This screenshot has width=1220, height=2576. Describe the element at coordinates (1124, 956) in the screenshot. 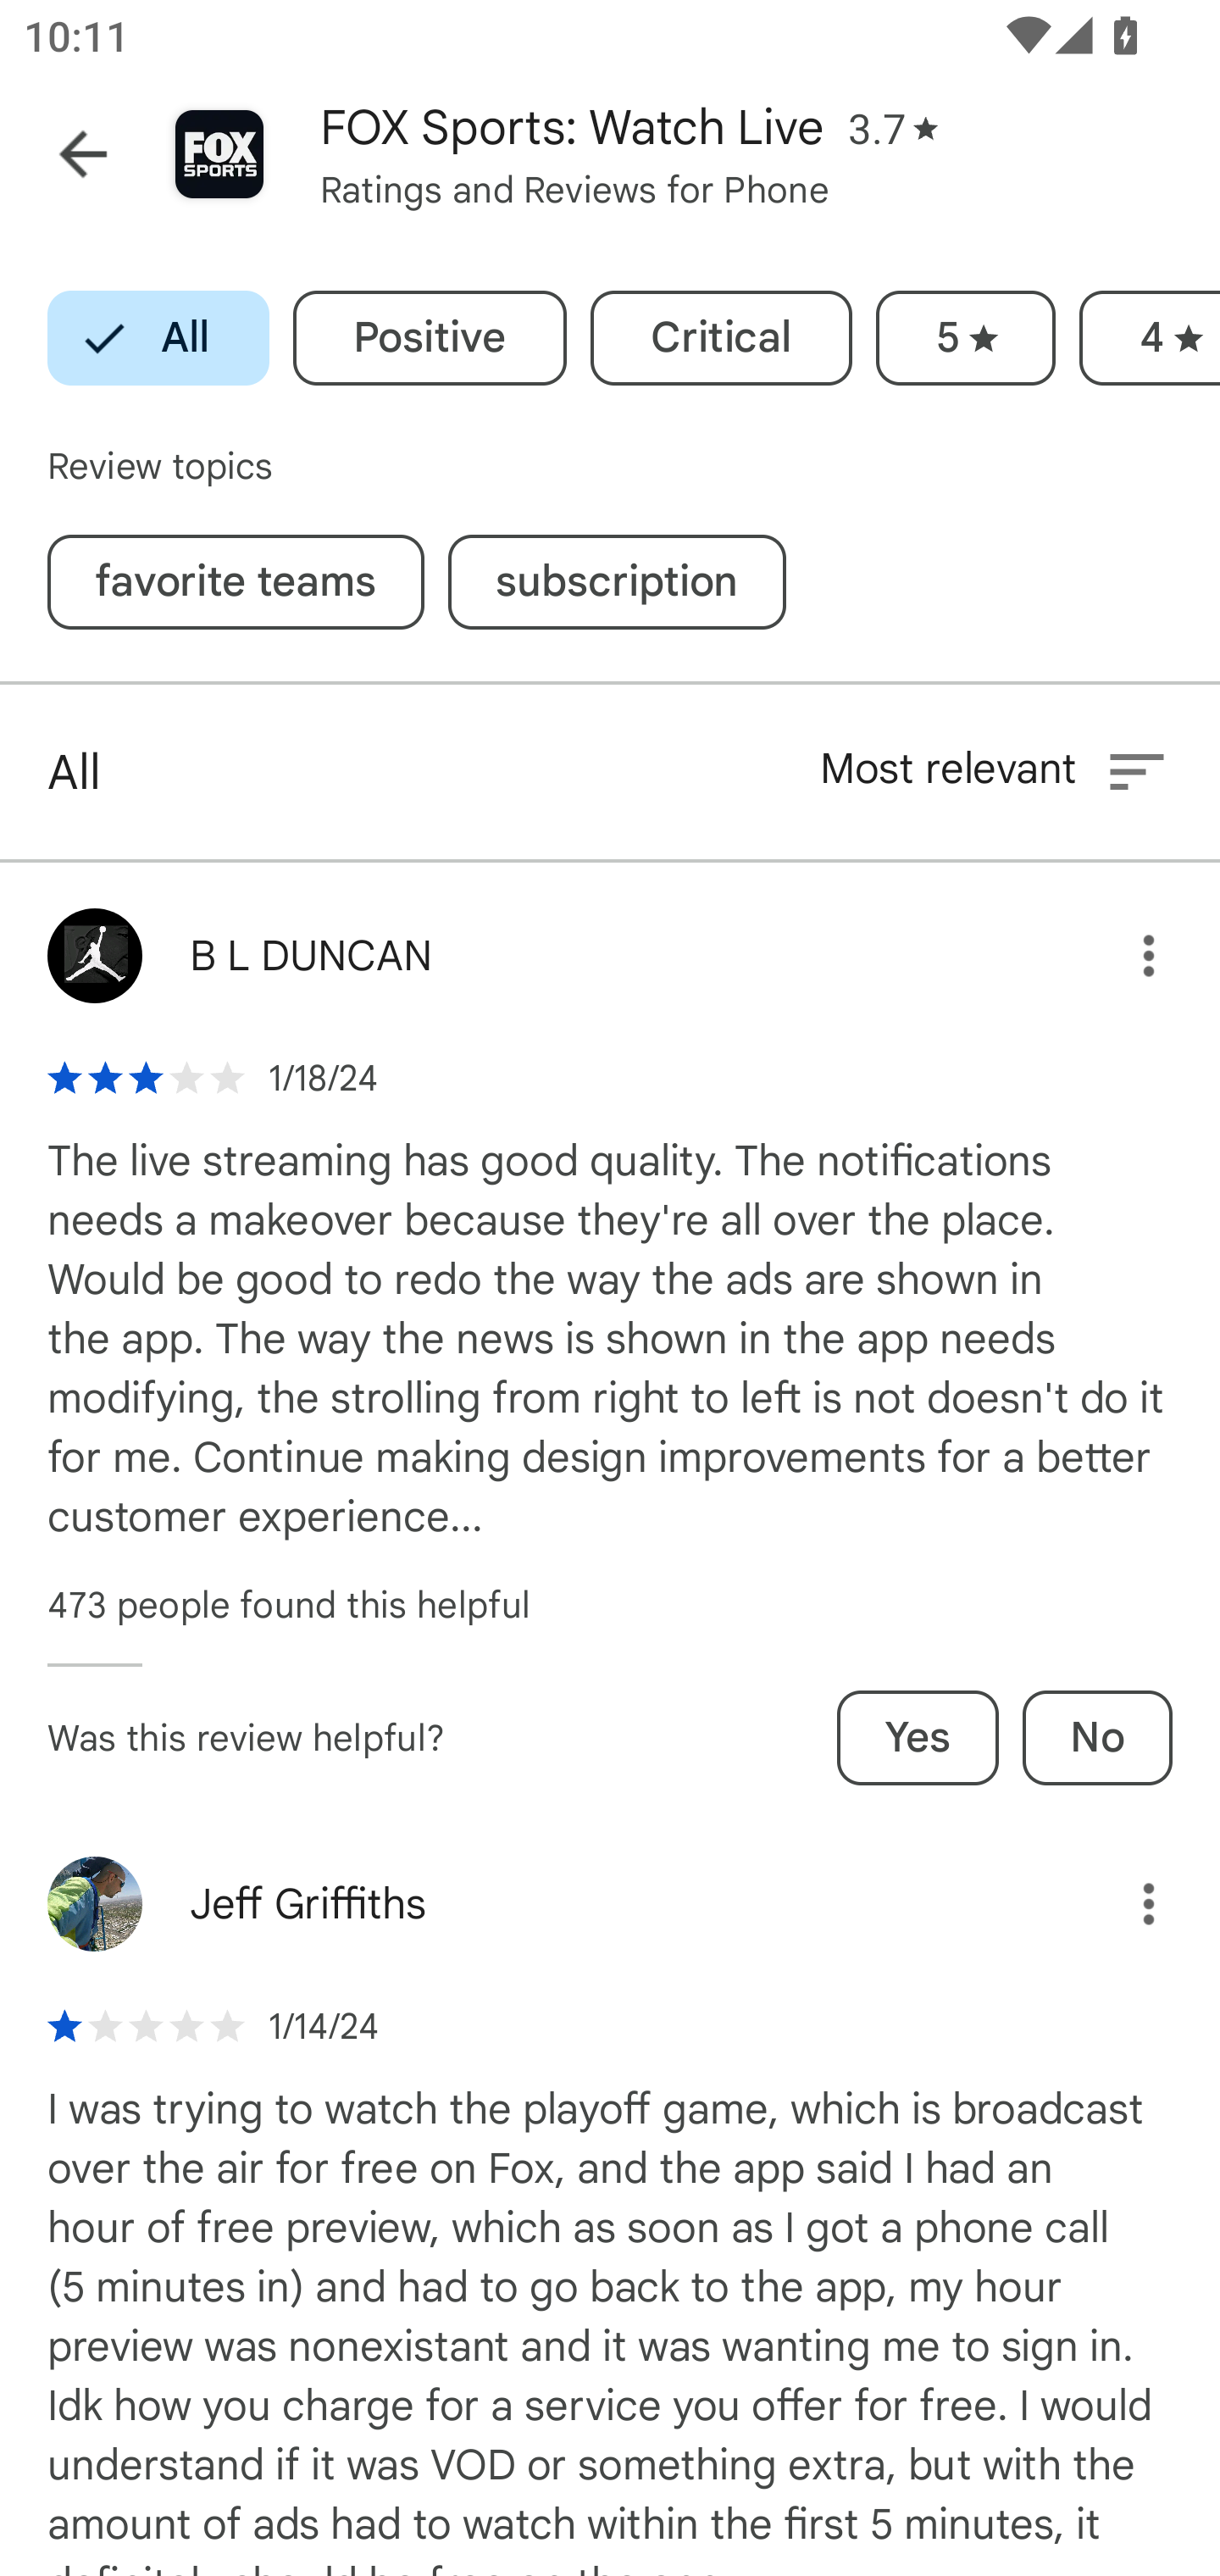

I see `Options` at that location.